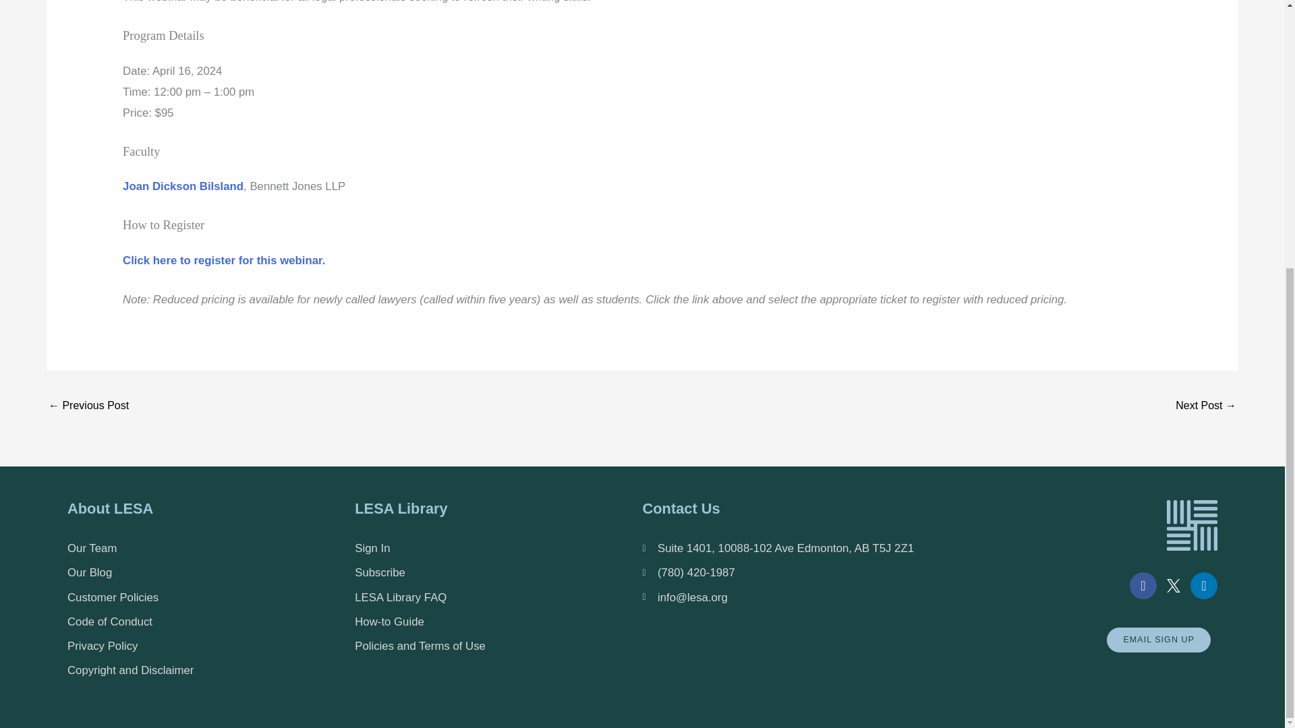 Image resolution: width=1295 pixels, height=728 pixels. Describe the element at coordinates (1206, 407) in the screenshot. I see `Honouring and Remembering Phyllis A. Smith KC` at that location.